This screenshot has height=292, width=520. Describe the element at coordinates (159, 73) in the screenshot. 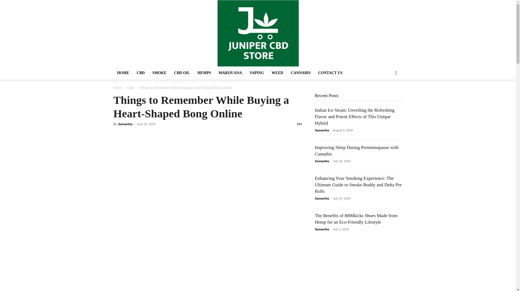

I see `SMOKE` at that location.